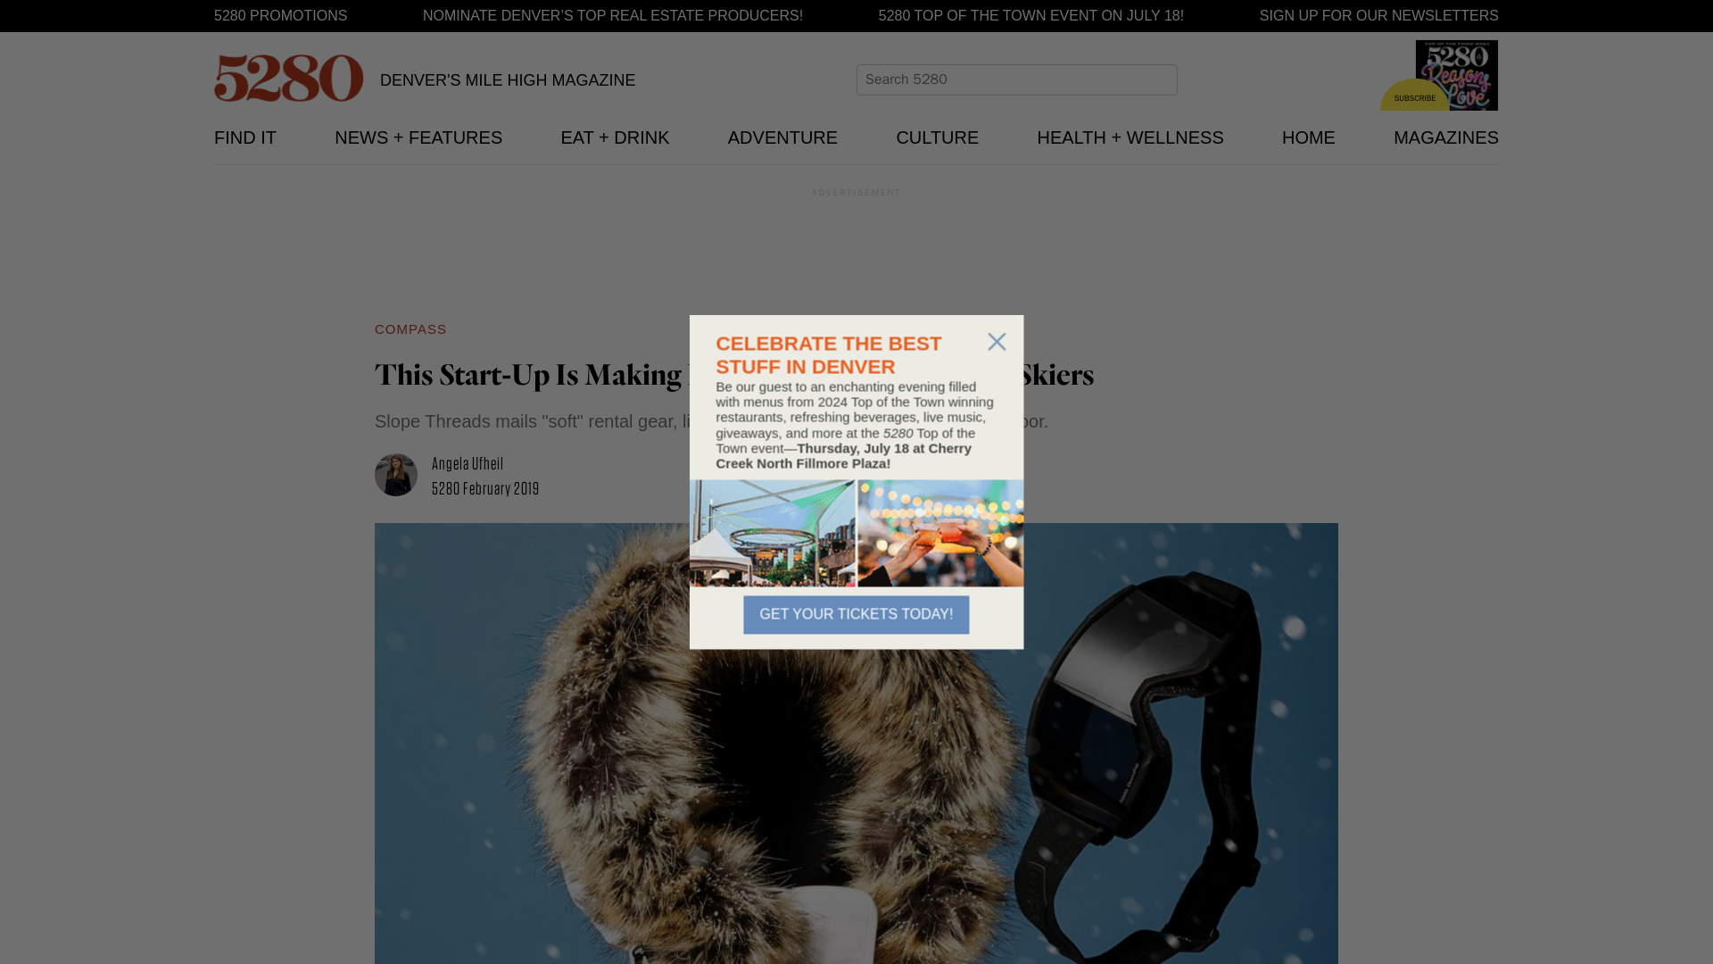 The width and height of the screenshot is (1713, 964). What do you see at coordinates (855, 481) in the screenshot?
I see `Popup CTA` at bounding box center [855, 481].